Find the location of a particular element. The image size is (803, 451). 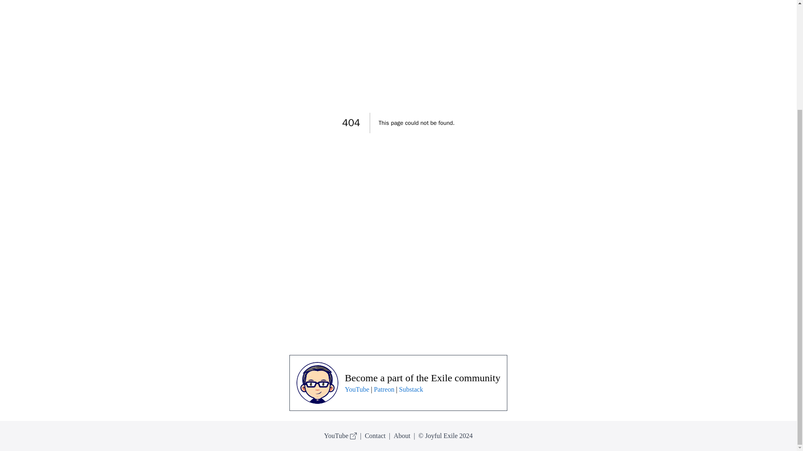

Substack is located at coordinates (411, 389).